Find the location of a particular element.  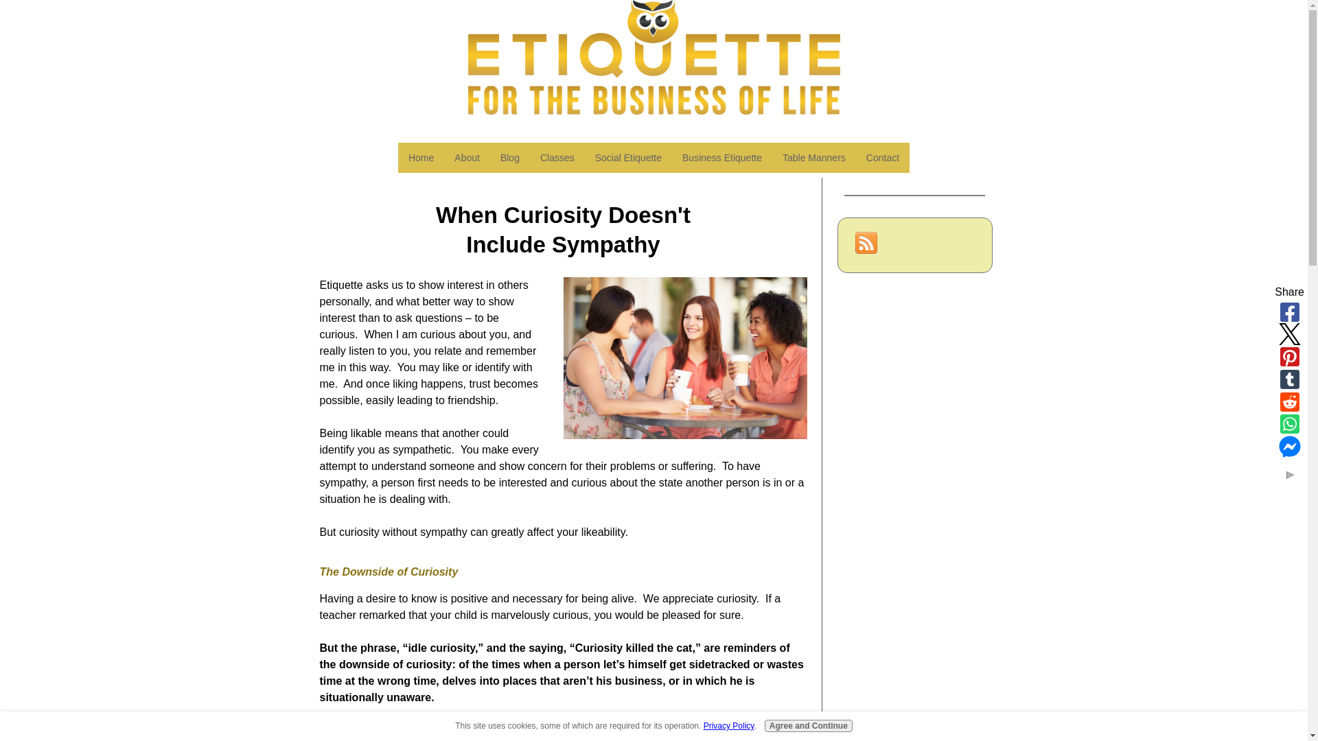

Blog is located at coordinates (509, 158).